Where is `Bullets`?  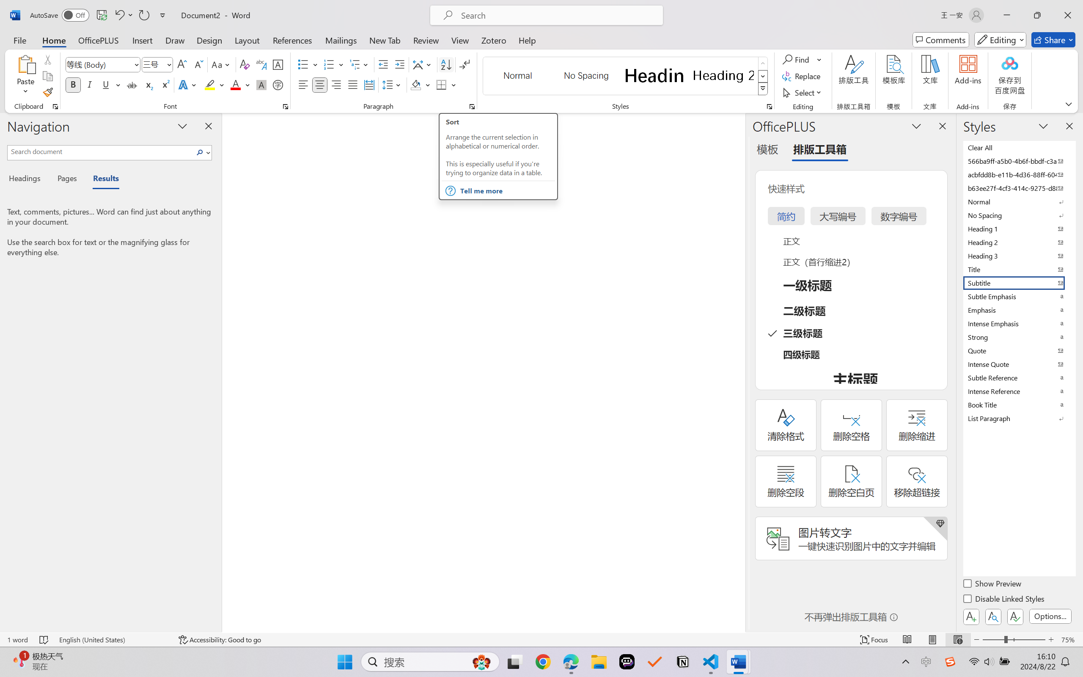
Bullets is located at coordinates (303, 64).